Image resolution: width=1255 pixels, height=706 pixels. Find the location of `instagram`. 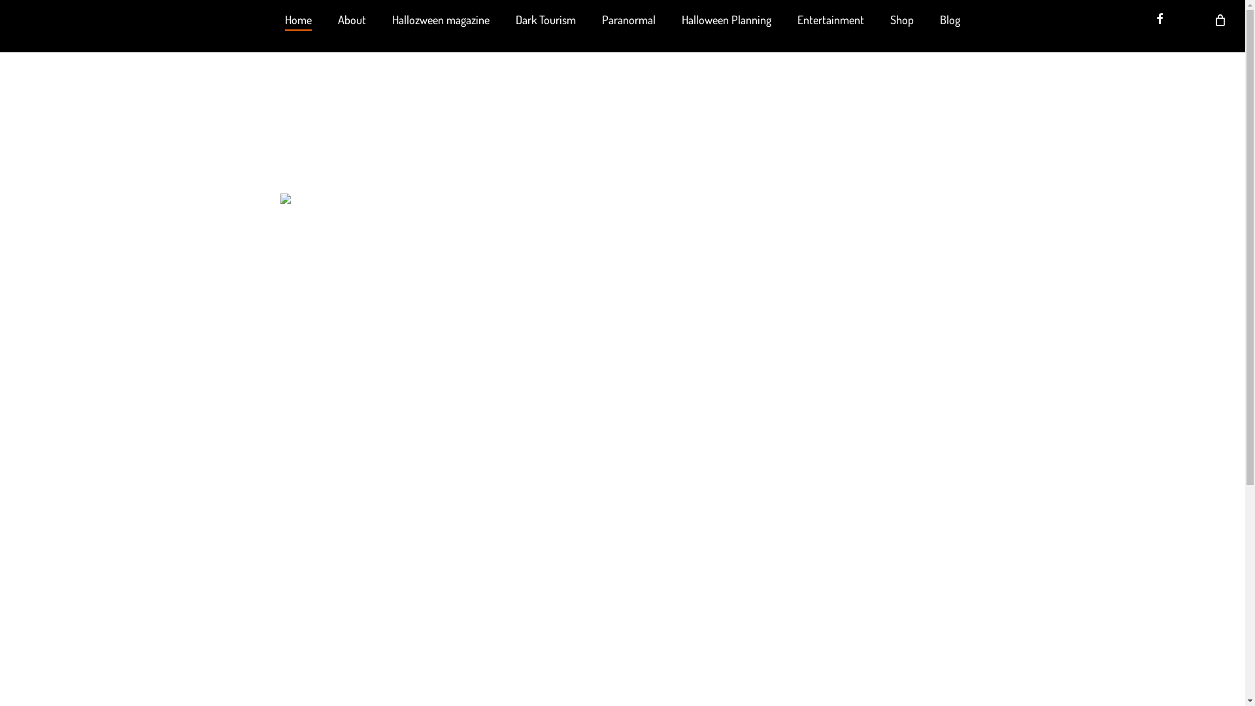

instagram is located at coordinates (669, 560).